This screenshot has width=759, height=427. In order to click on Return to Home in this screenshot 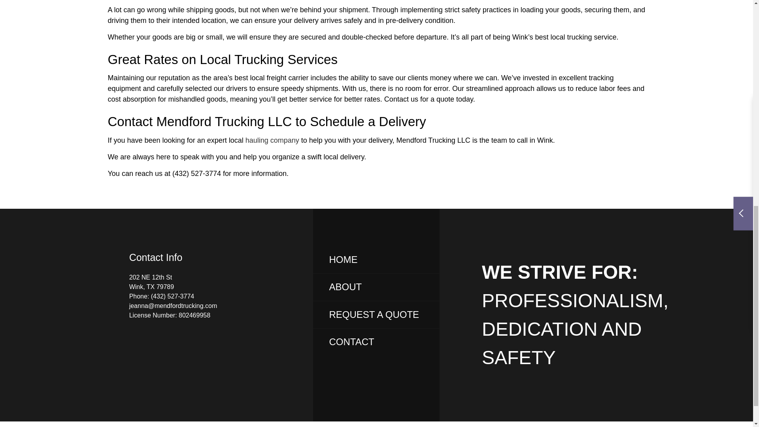, I will do `click(343, 259)`.